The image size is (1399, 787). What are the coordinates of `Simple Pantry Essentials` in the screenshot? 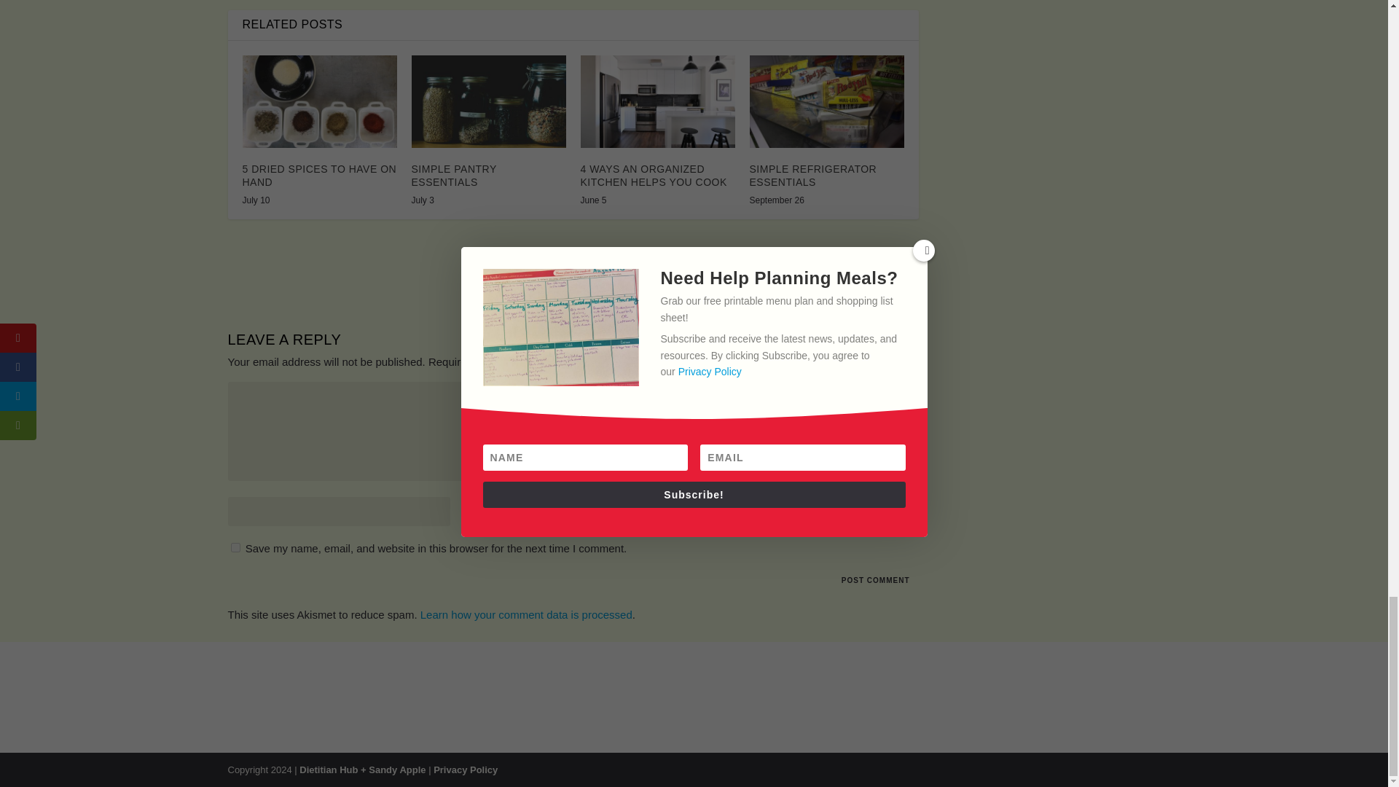 It's located at (488, 101).